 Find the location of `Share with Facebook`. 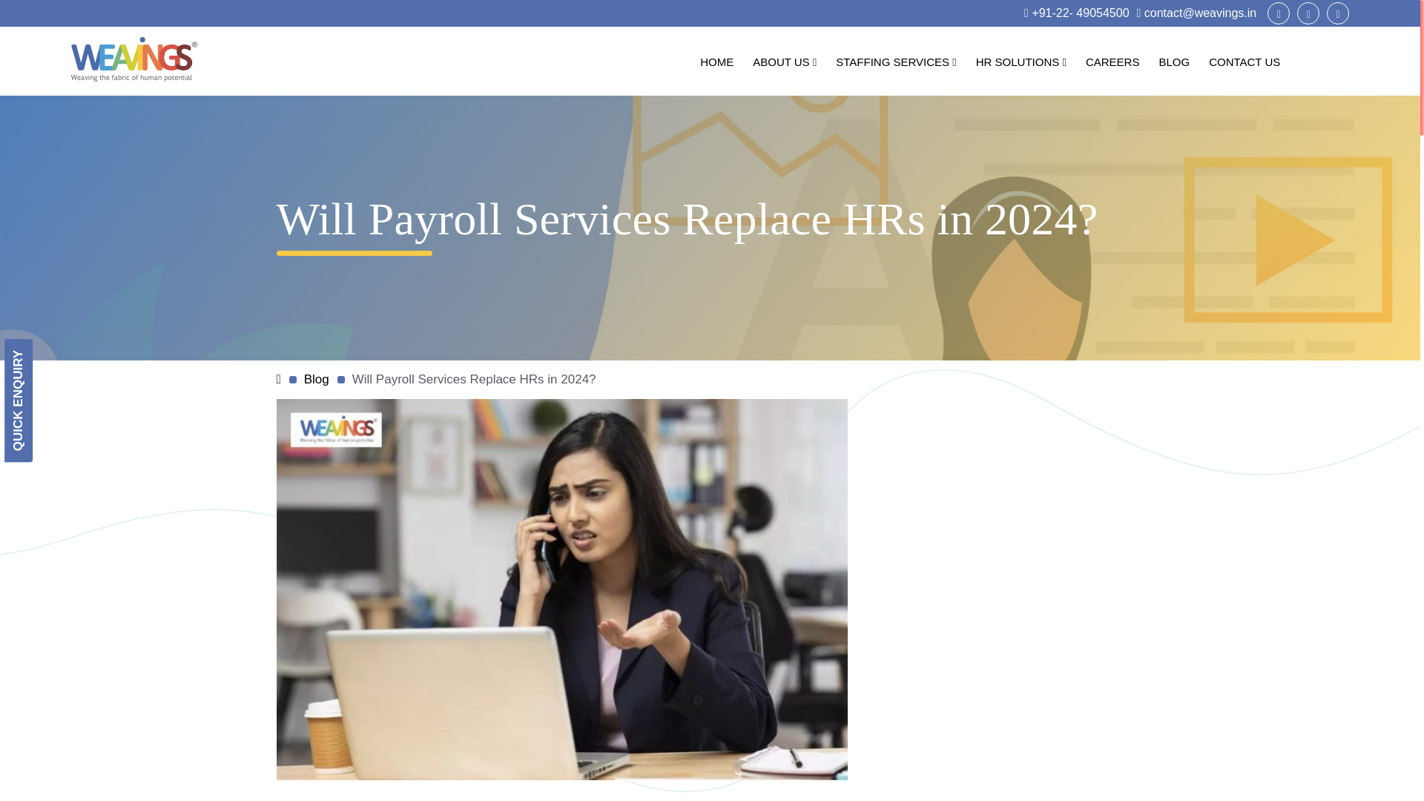

Share with Facebook is located at coordinates (1279, 13).